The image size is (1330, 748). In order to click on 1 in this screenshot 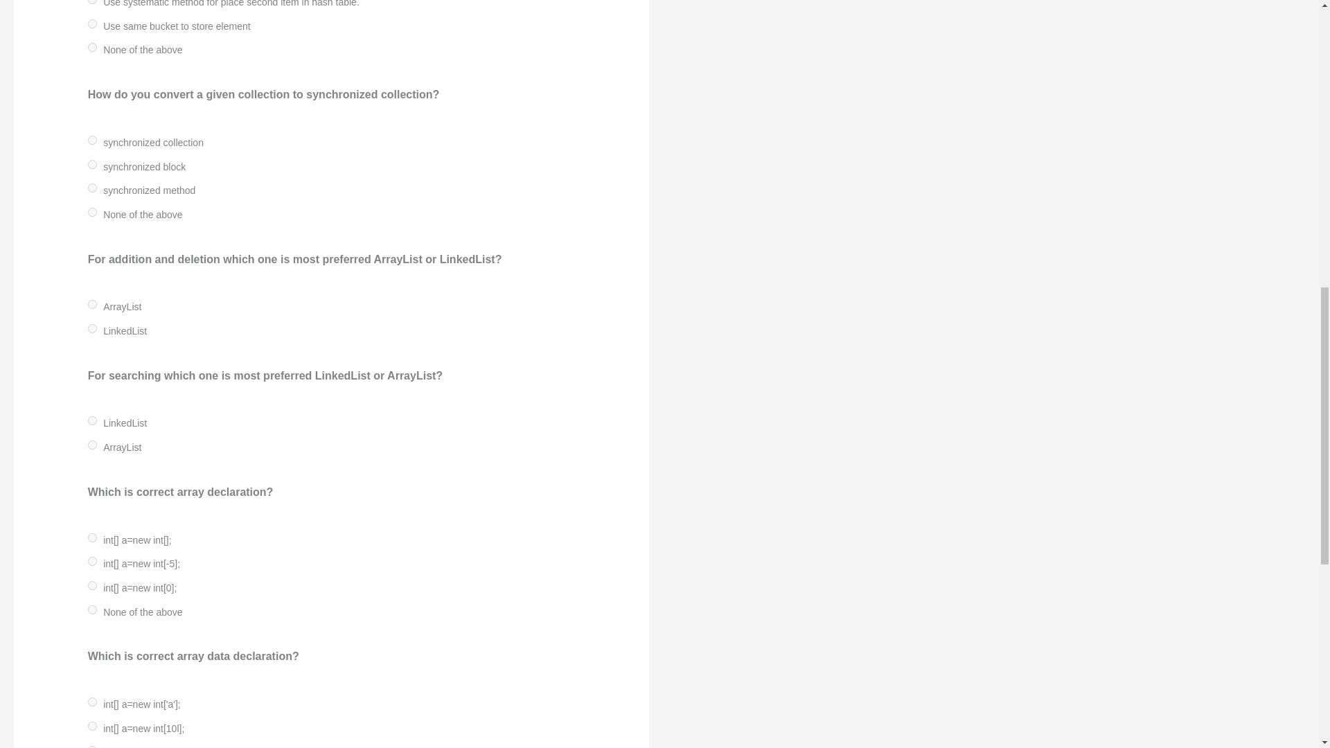, I will do `click(92, 328)`.